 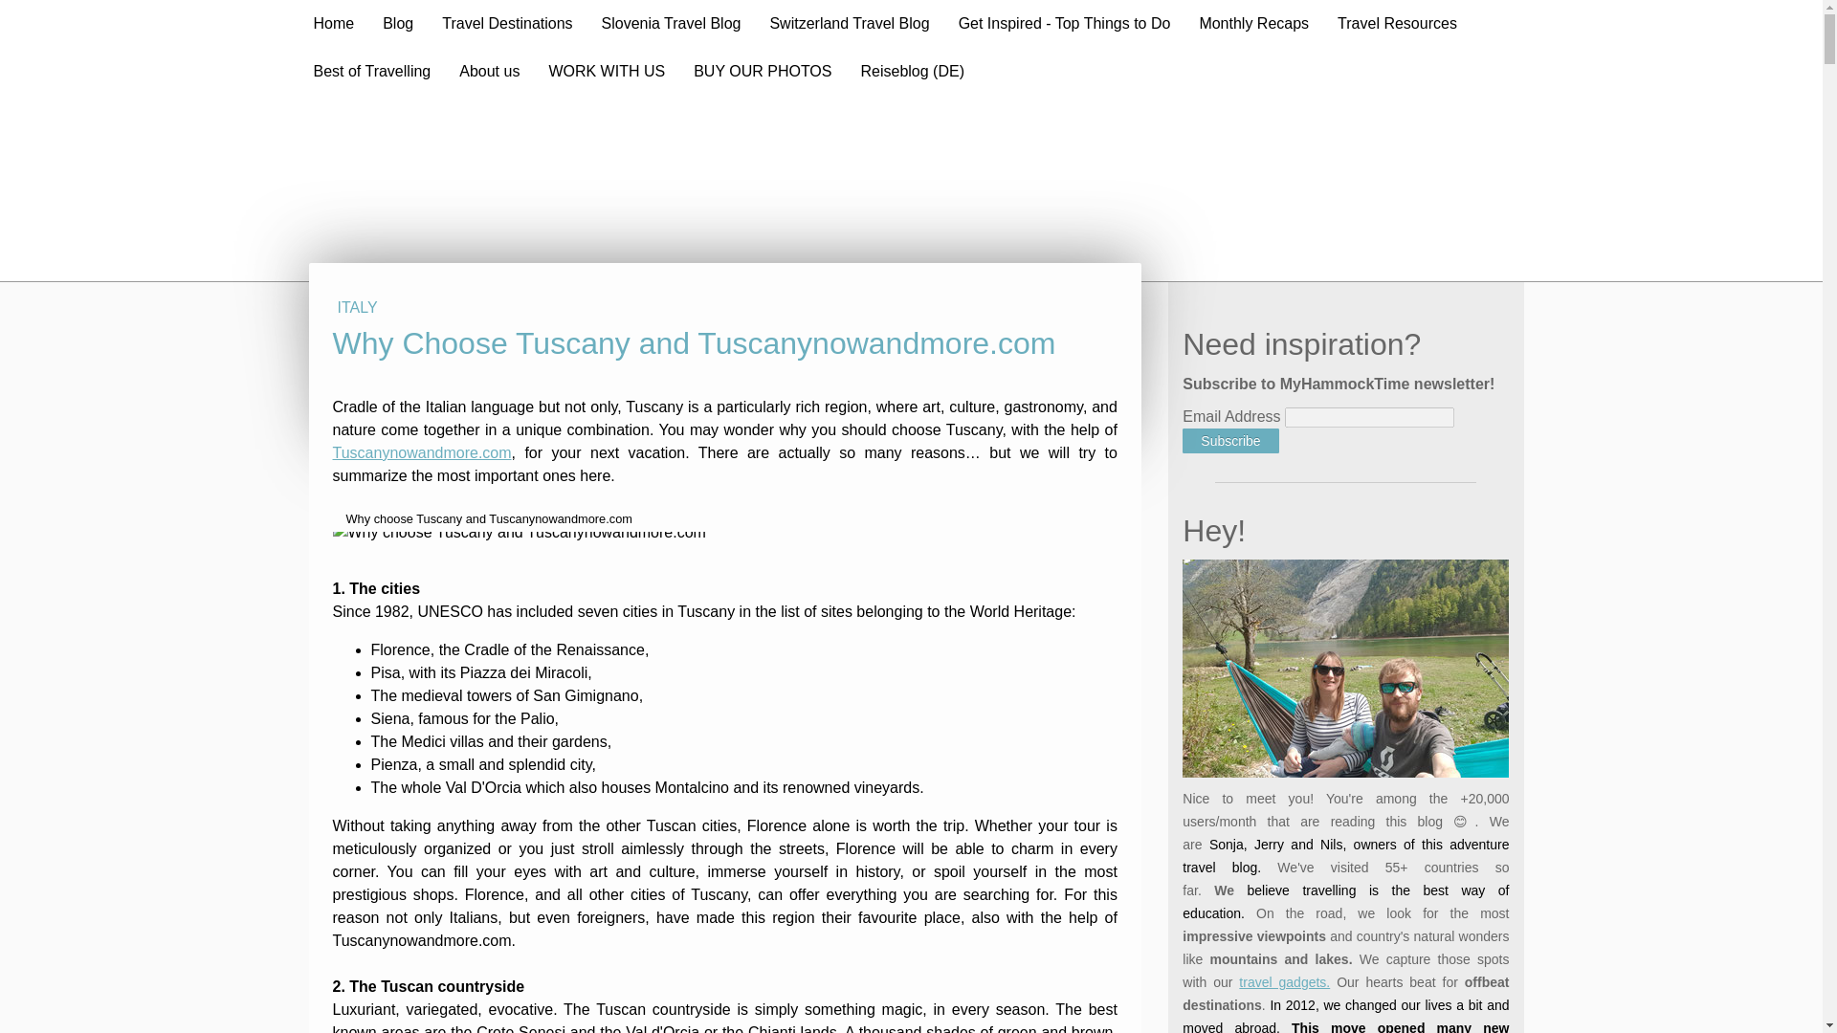 What do you see at coordinates (333, 23) in the screenshot?
I see `Home` at bounding box center [333, 23].